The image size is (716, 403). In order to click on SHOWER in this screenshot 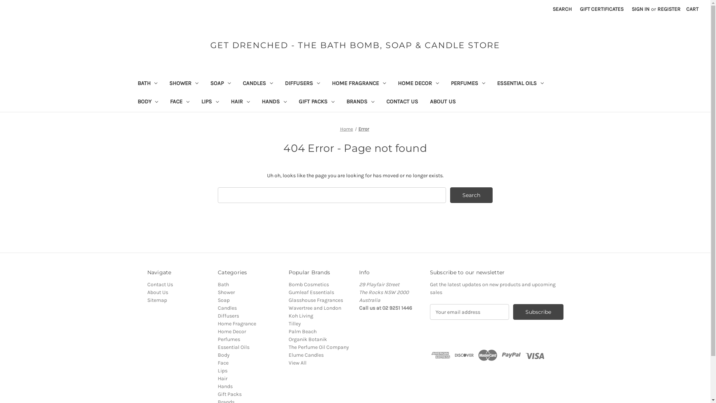, I will do `click(184, 84)`.